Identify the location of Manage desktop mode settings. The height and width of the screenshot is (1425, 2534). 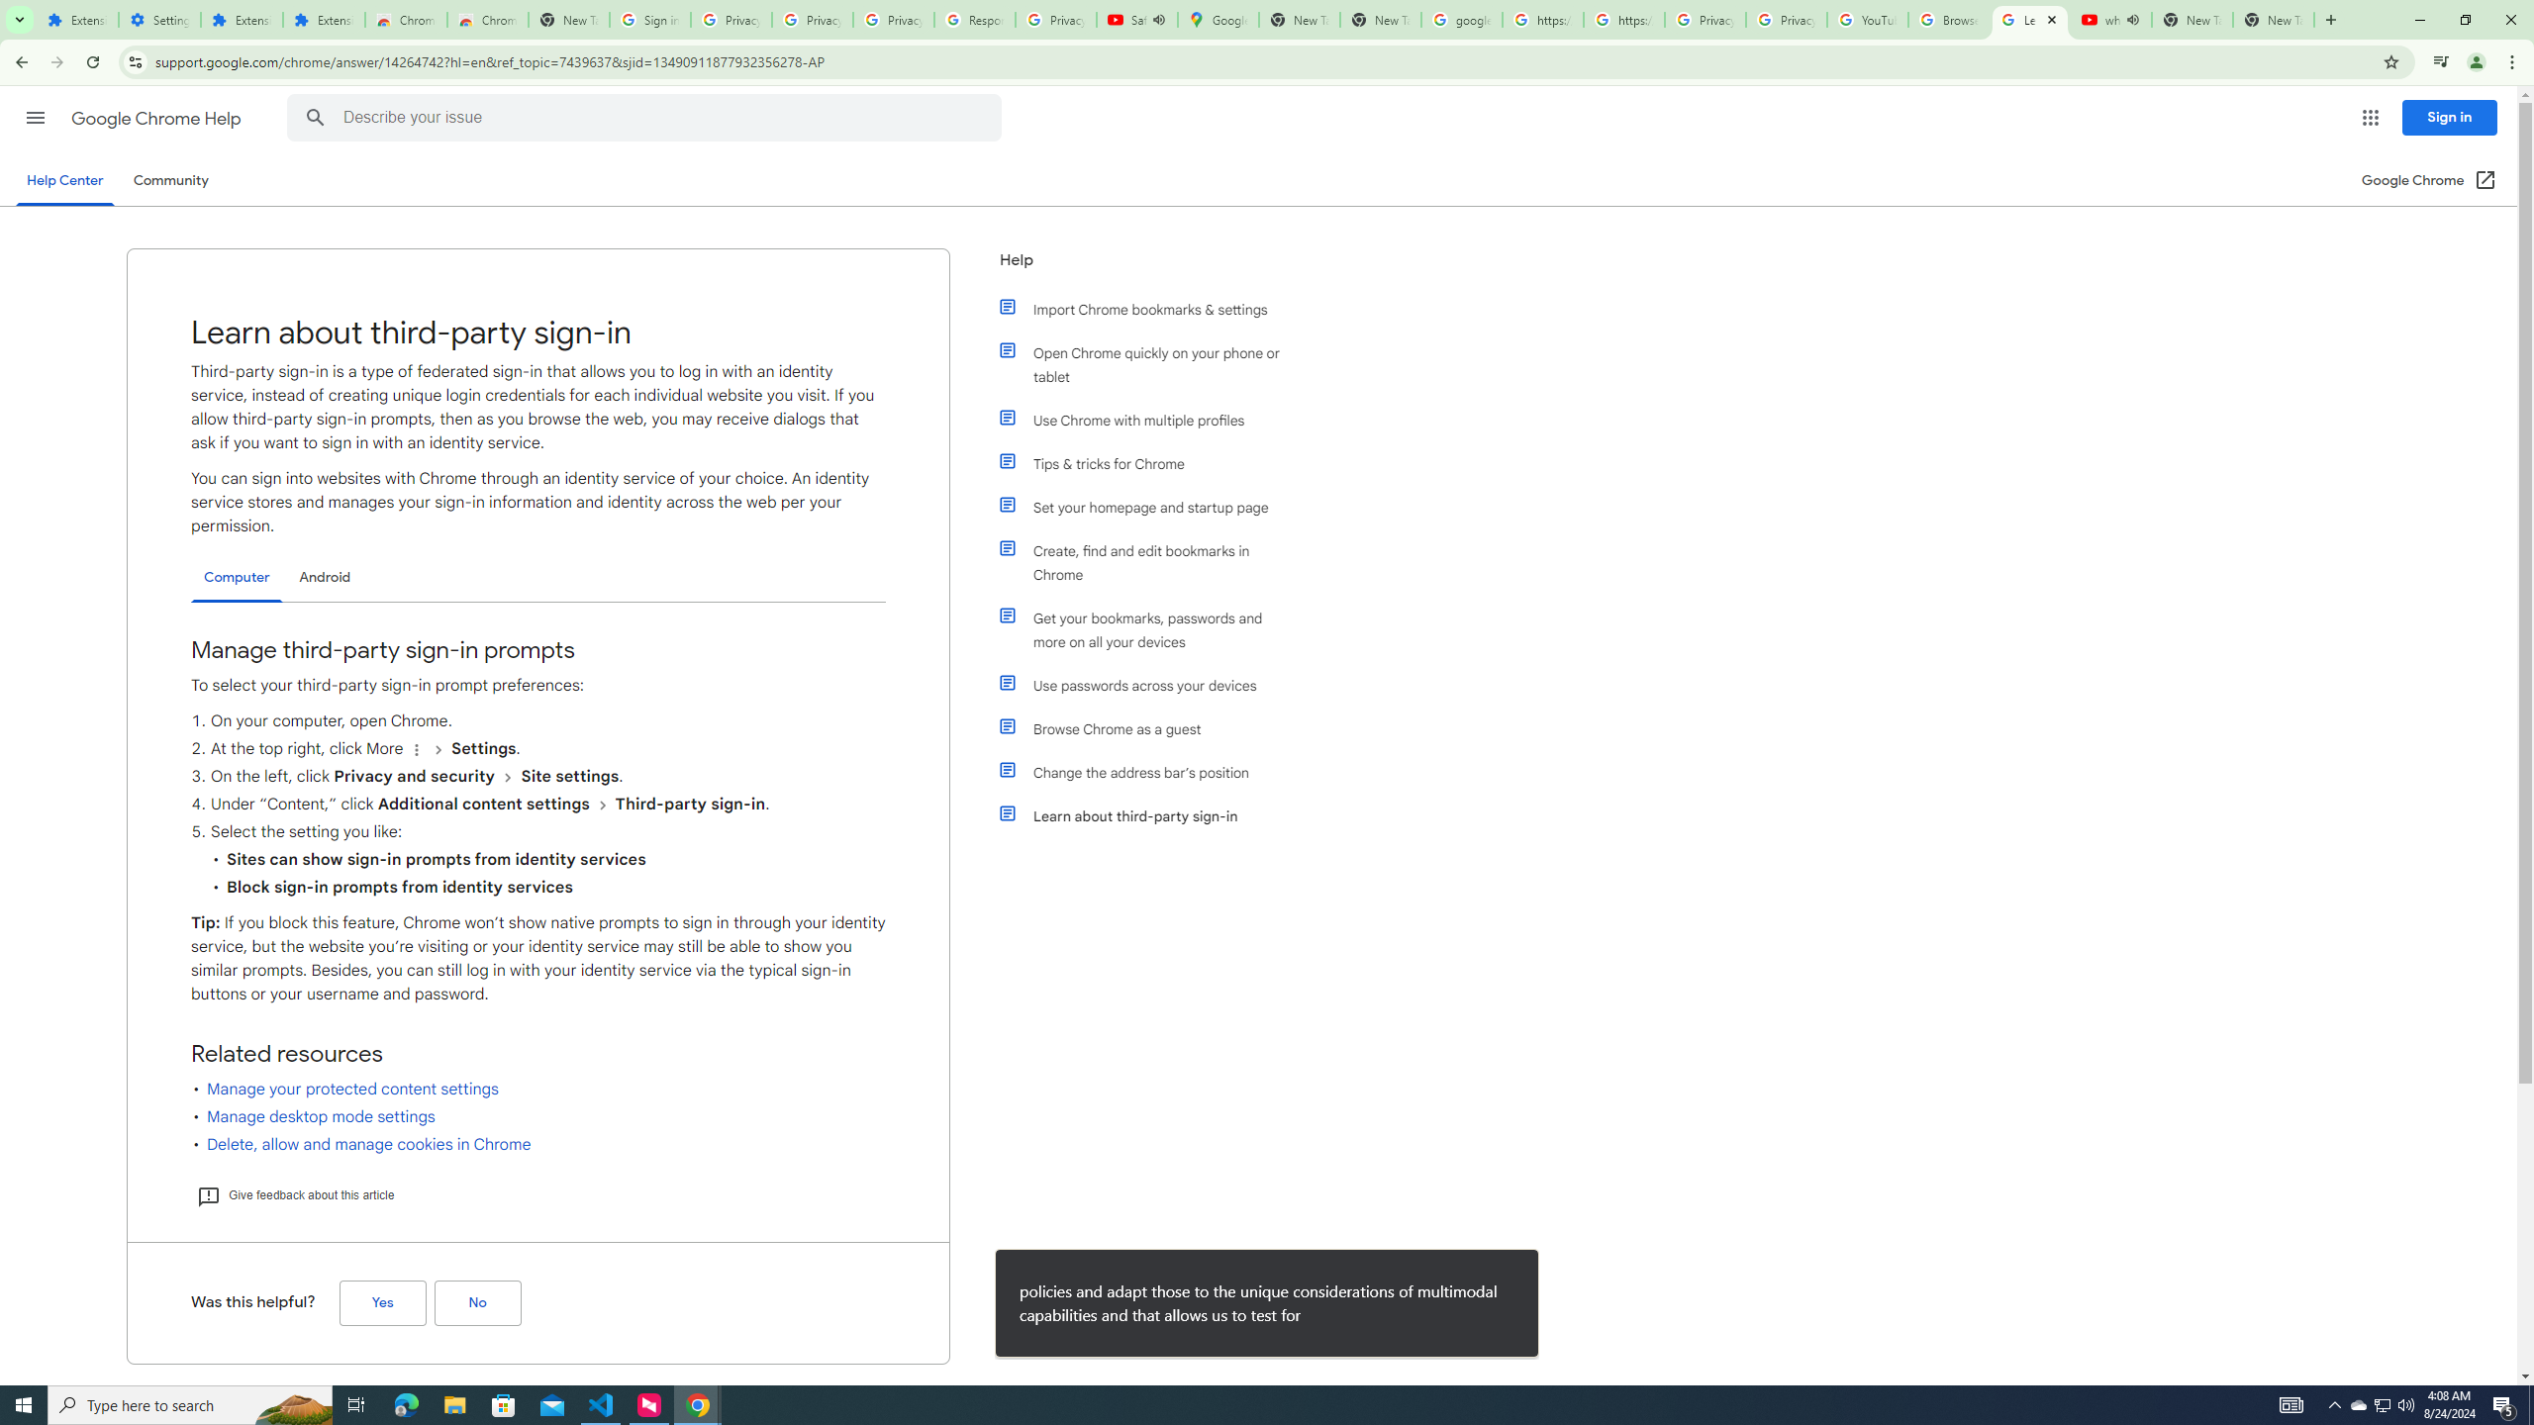
(321, 1116).